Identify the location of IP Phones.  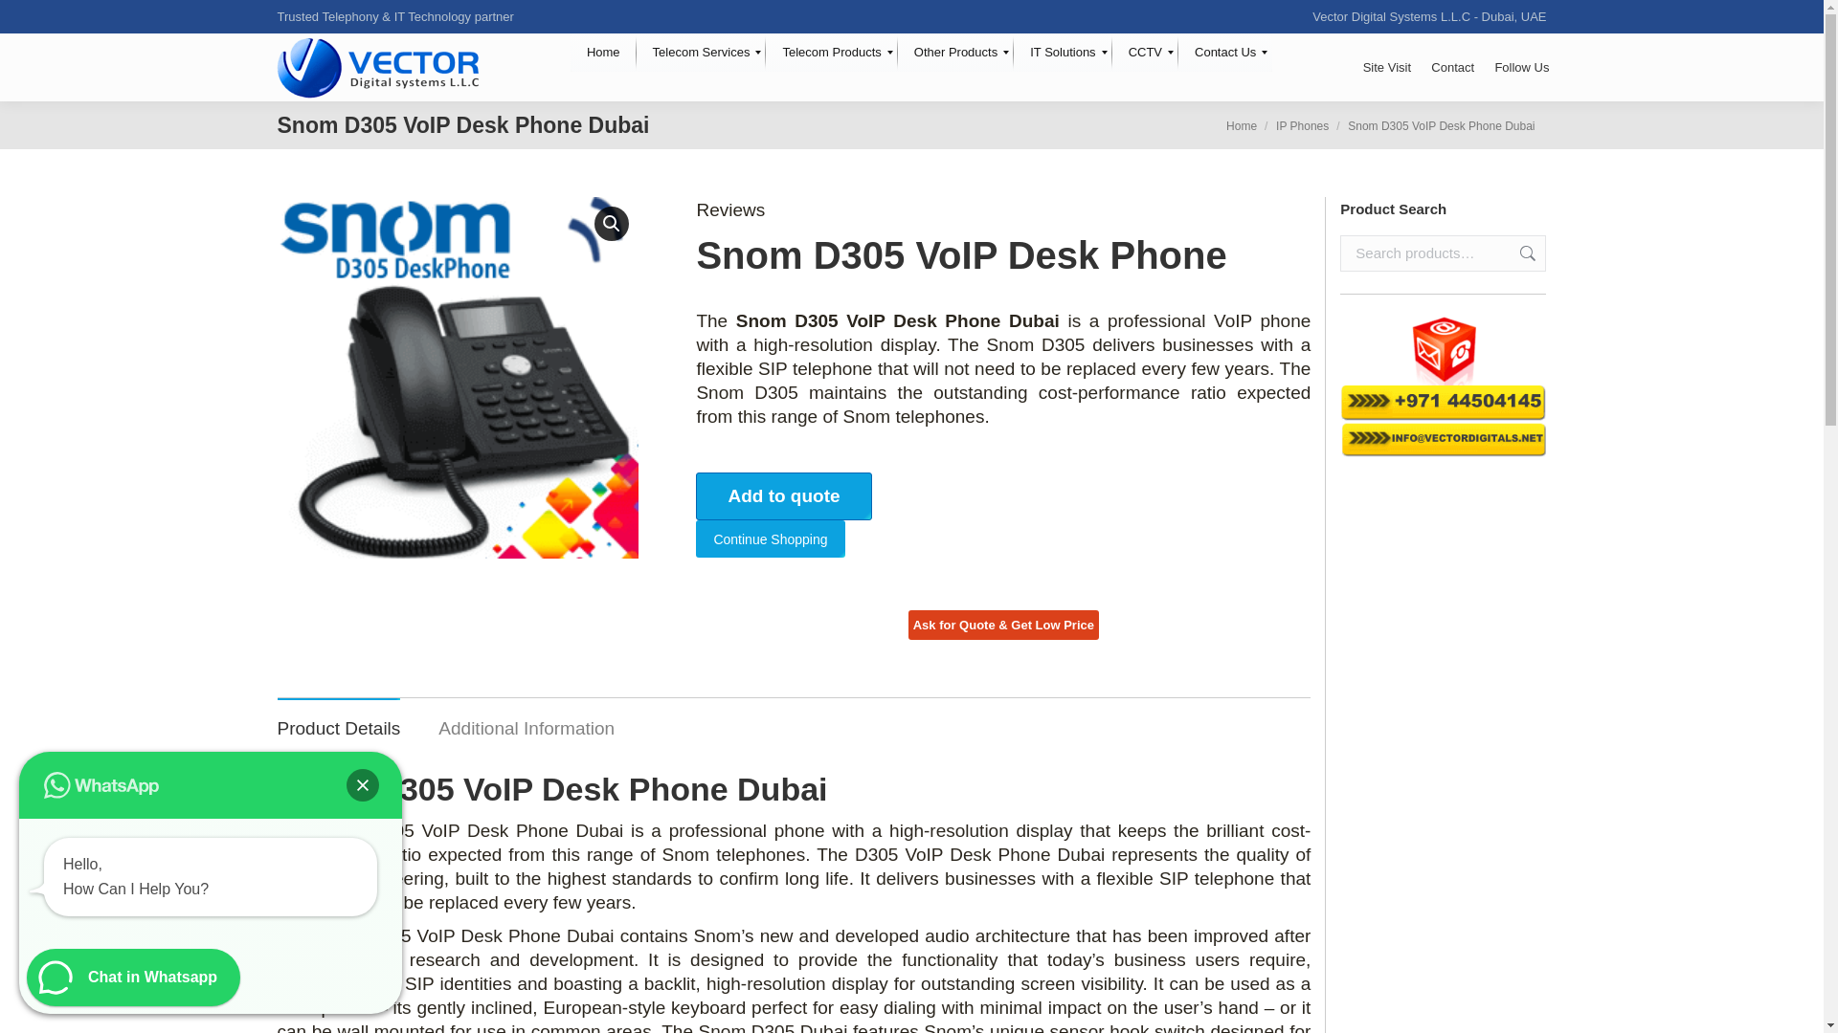
(1302, 125).